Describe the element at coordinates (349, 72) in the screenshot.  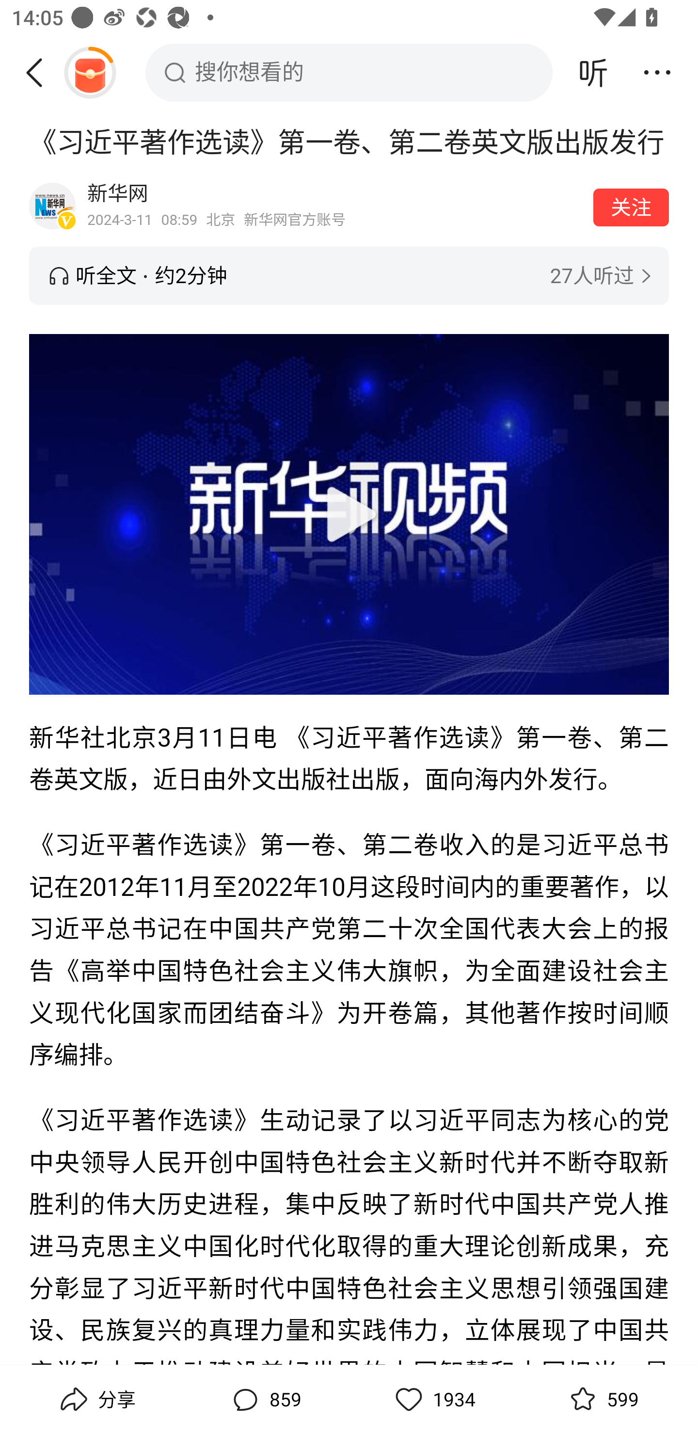
I see `搜你想看的 搜索框，搜你想看的` at that location.